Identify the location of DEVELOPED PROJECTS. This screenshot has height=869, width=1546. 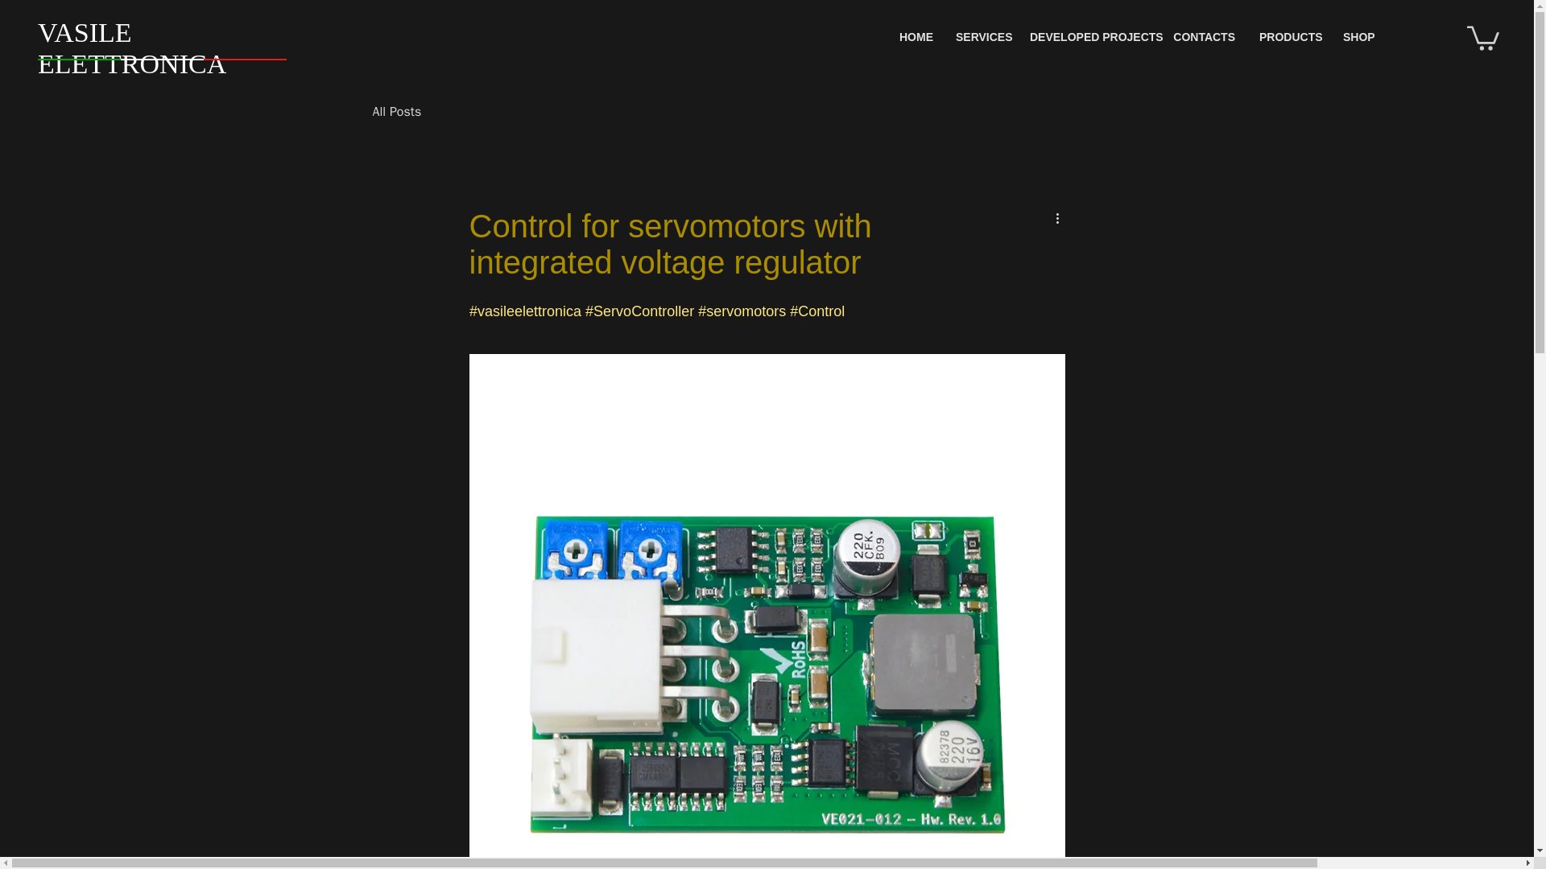
(1089, 37).